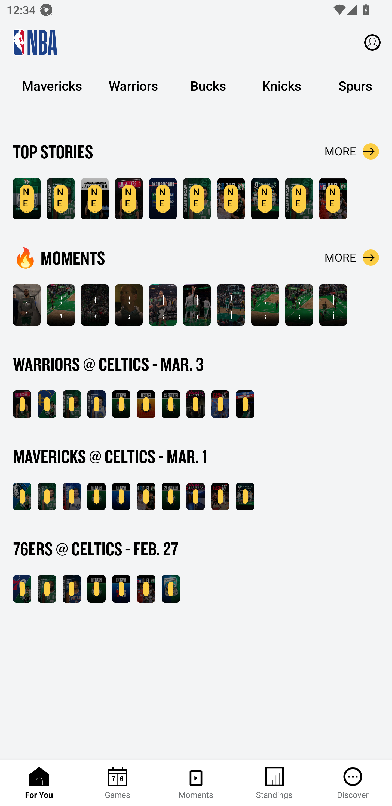 The image size is (392, 806). Describe the element at coordinates (27, 199) in the screenshot. I see `NEW BOS' Top Plays of Week 19` at that location.